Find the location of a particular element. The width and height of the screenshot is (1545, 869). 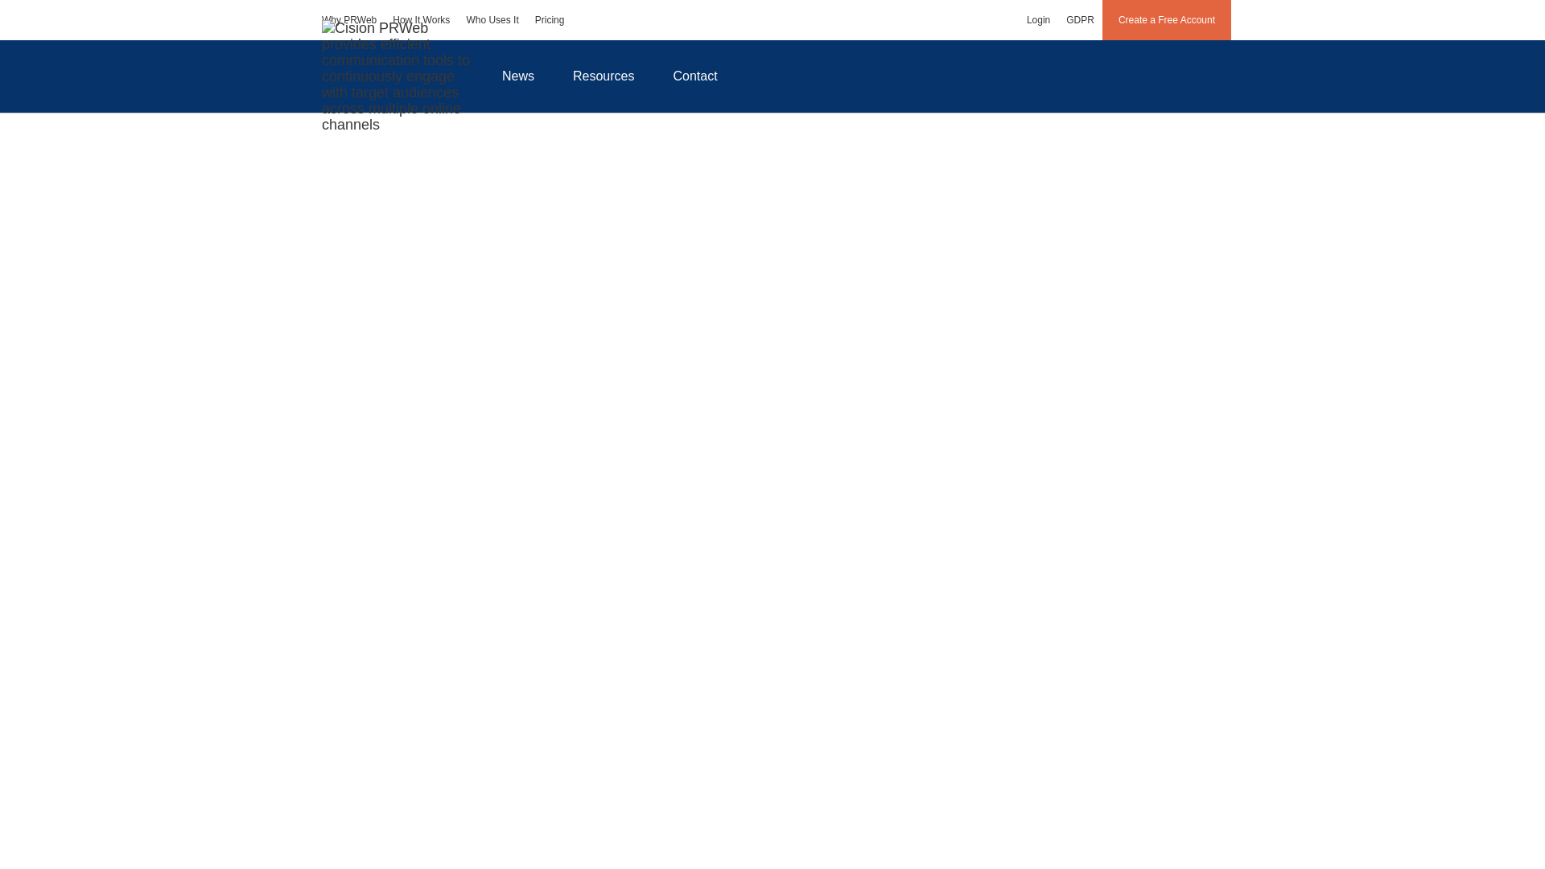

Resources is located at coordinates (604, 76).